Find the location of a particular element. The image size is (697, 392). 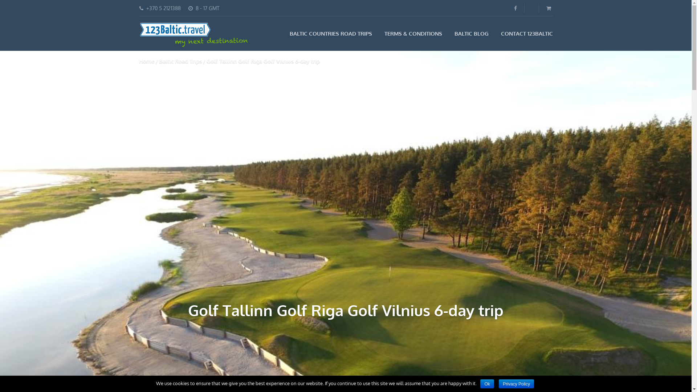

Baltic Countries Road Trips by local professionals is located at coordinates (193, 34).